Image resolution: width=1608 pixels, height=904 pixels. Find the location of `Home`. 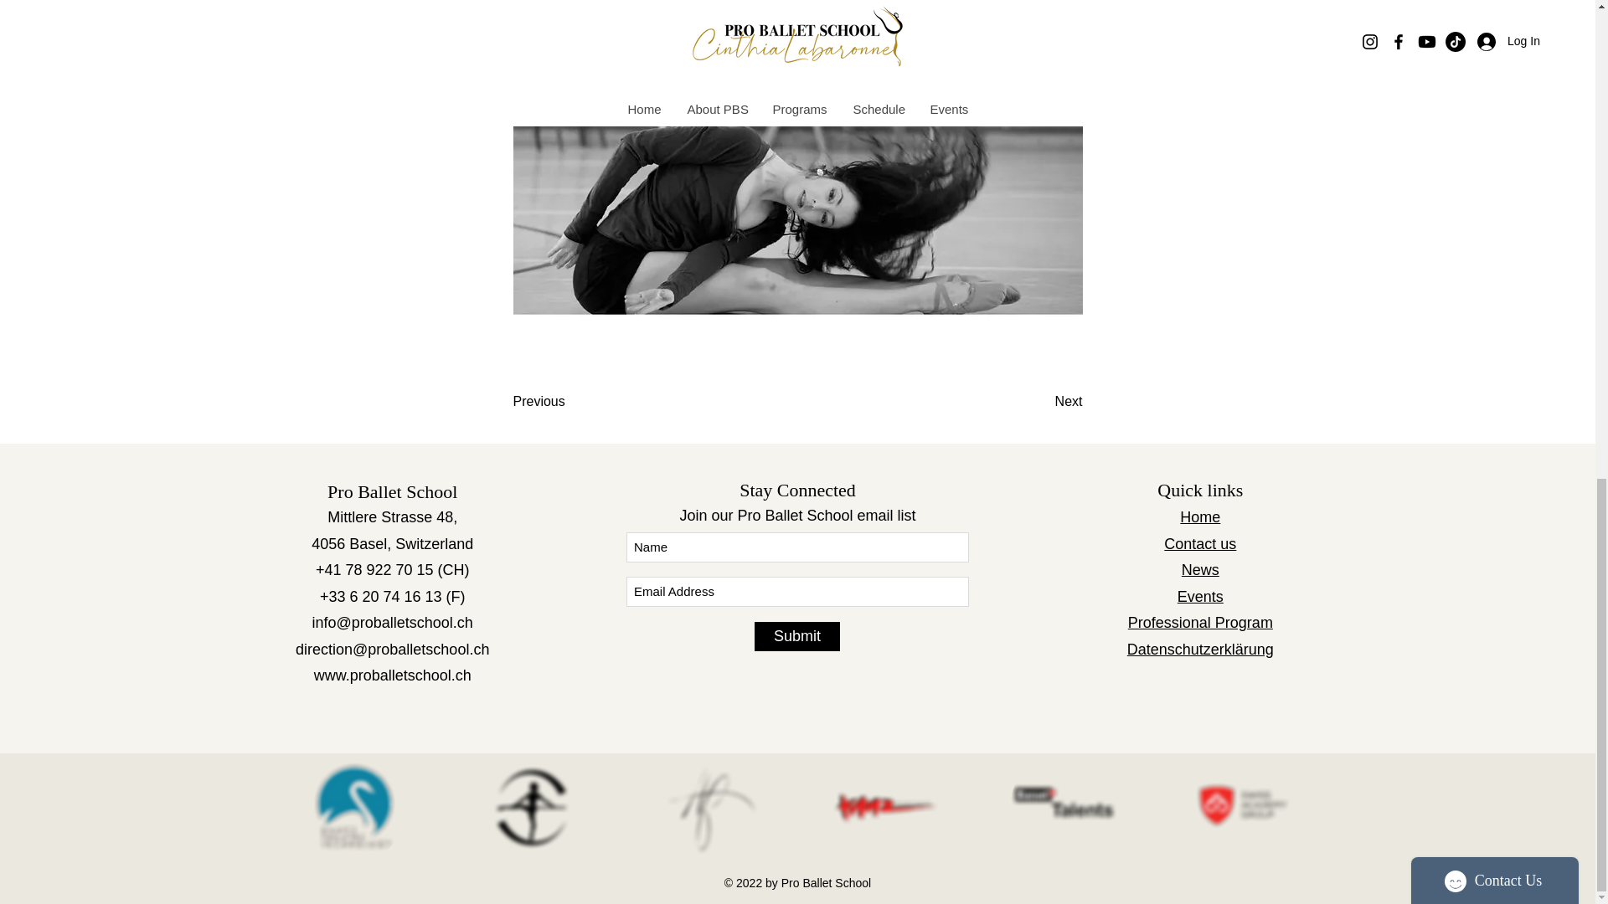

Home is located at coordinates (1200, 517).